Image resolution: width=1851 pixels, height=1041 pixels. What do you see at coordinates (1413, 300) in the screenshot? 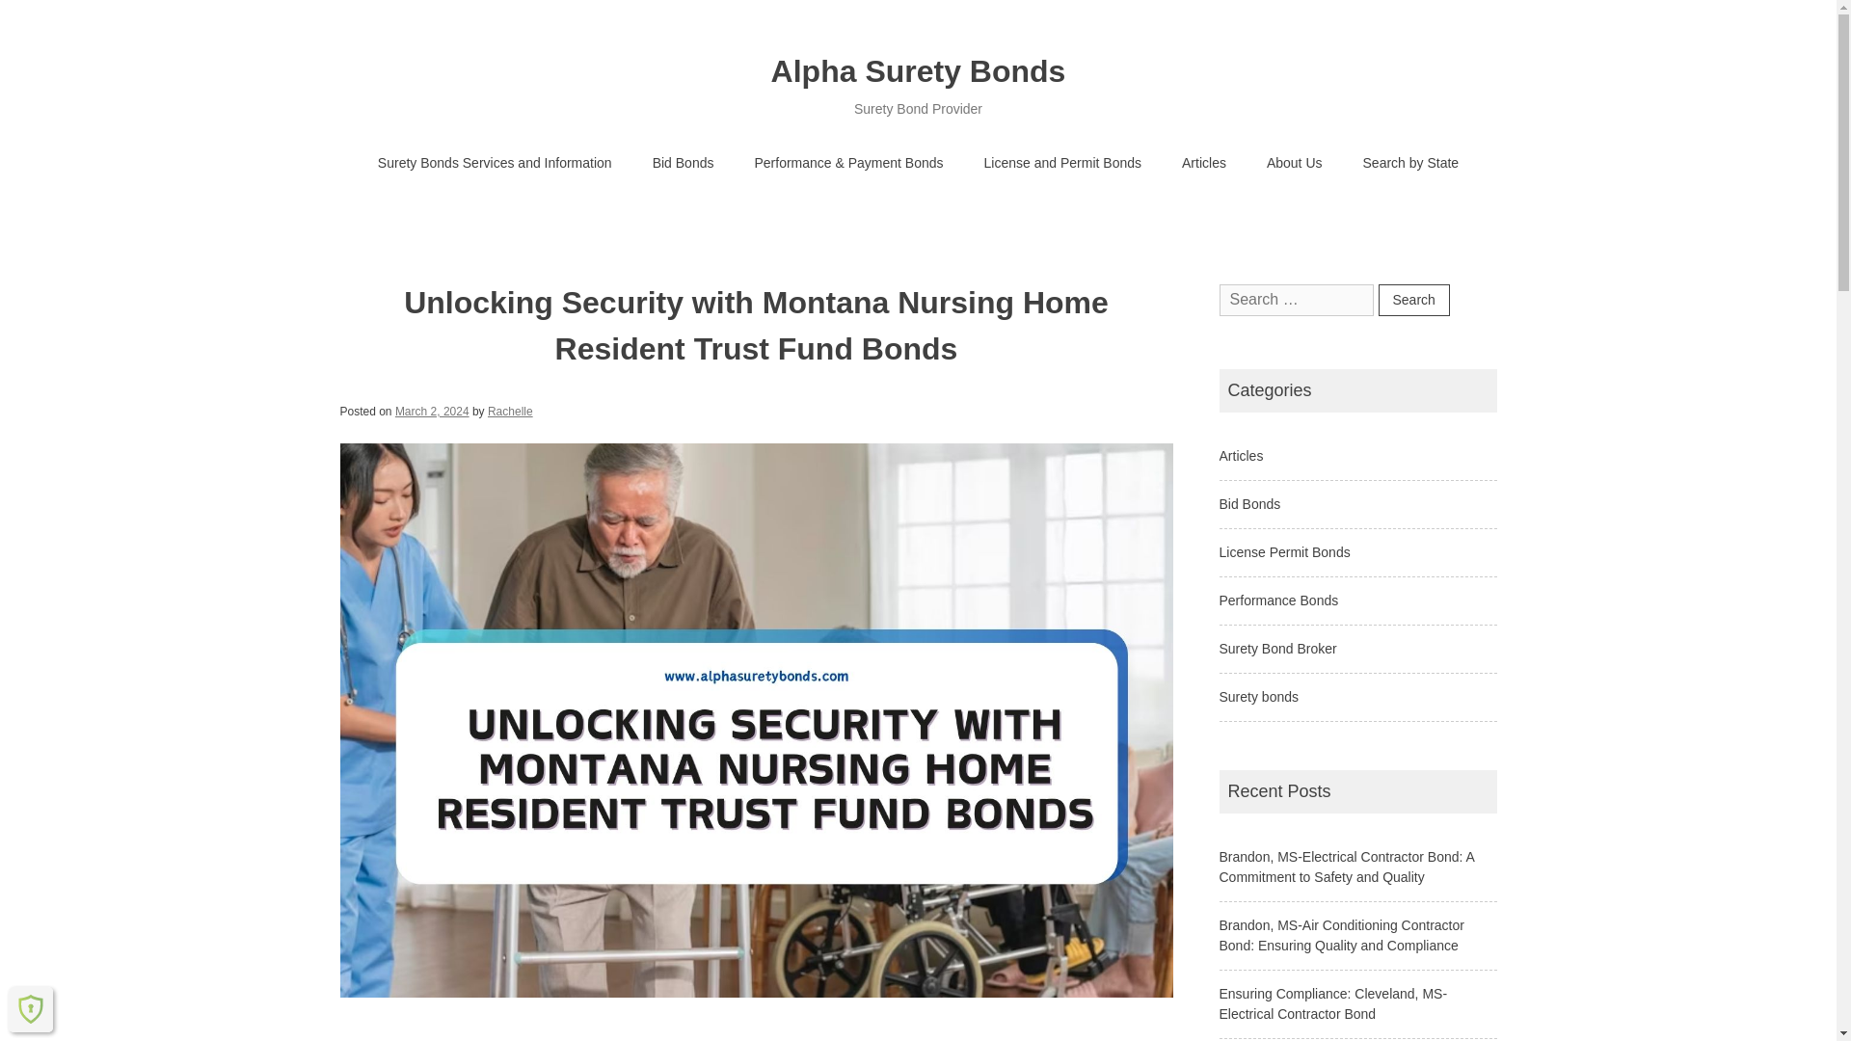
I see `Search` at bounding box center [1413, 300].